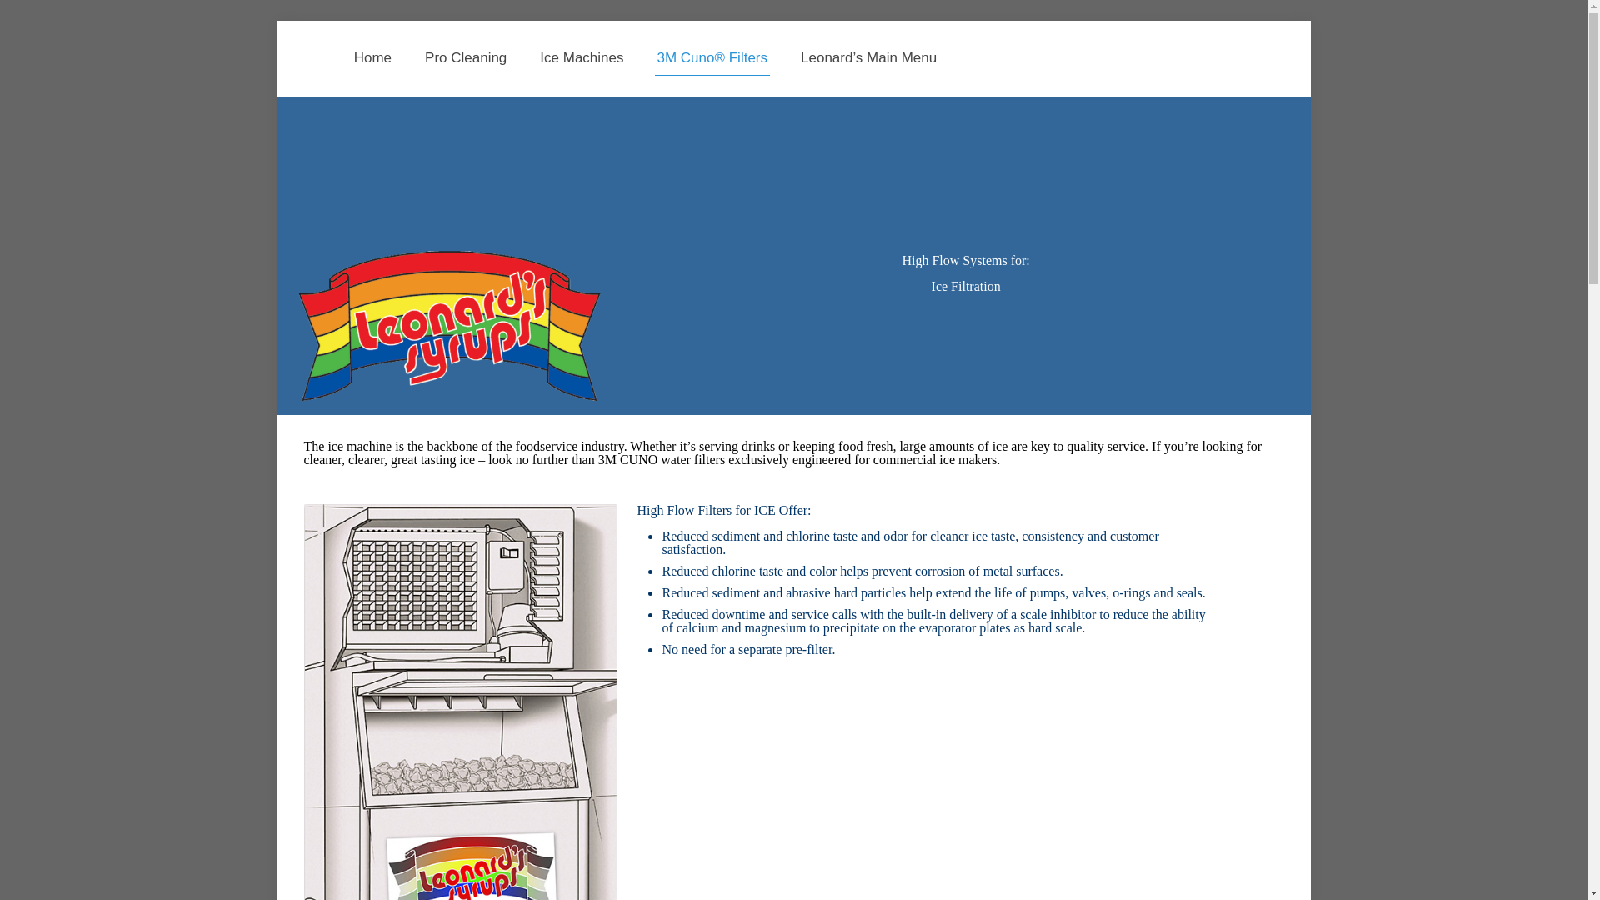  I want to click on Home, so click(372, 57).